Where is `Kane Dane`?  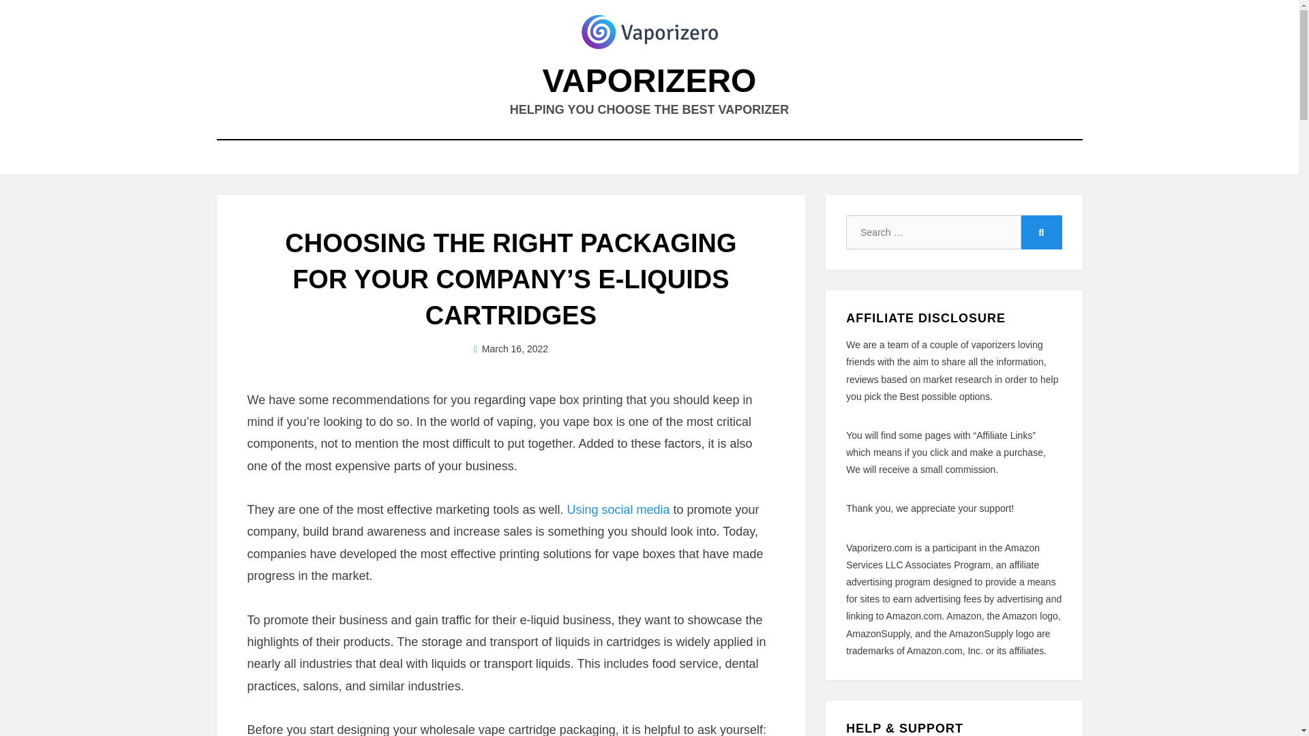 Kane Dane is located at coordinates (518, 349).